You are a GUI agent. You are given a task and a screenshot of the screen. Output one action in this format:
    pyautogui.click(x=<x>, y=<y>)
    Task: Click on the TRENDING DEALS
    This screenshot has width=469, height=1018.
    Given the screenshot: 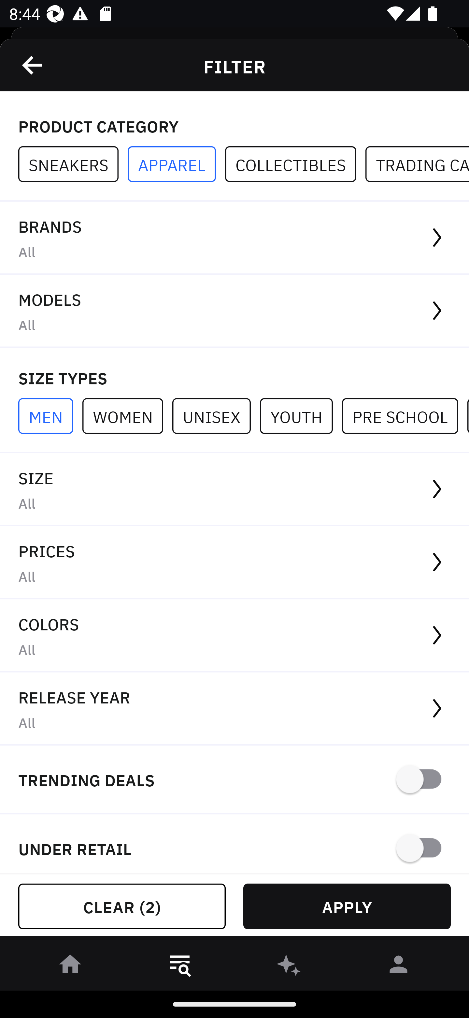 What is the action you would take?
    pyautogui.click(x=234, y=780)
    